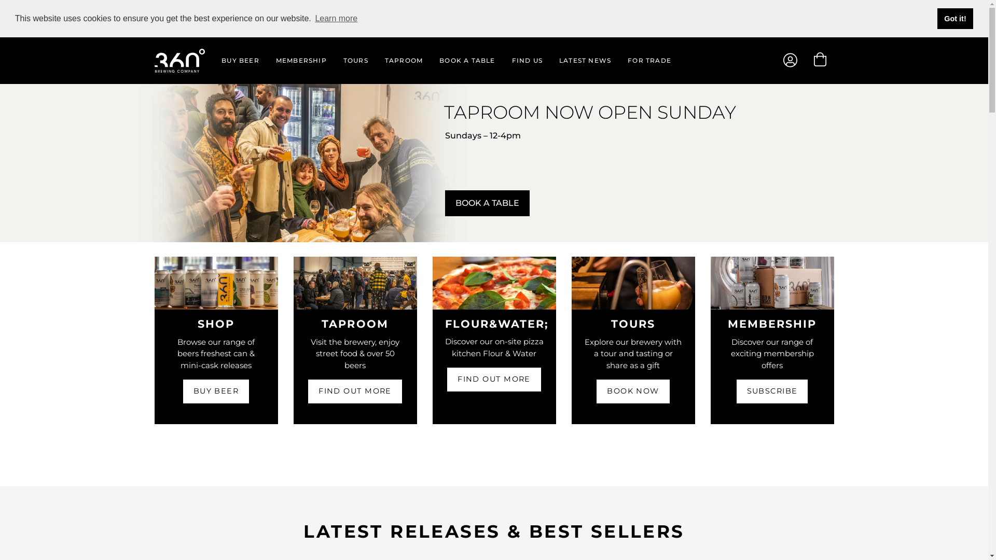 The image size is (996, 560). What do you see at coordinates (355, 283) in the screenshot?
I see `360-home-taproom2` at bounding box center [355, 283].